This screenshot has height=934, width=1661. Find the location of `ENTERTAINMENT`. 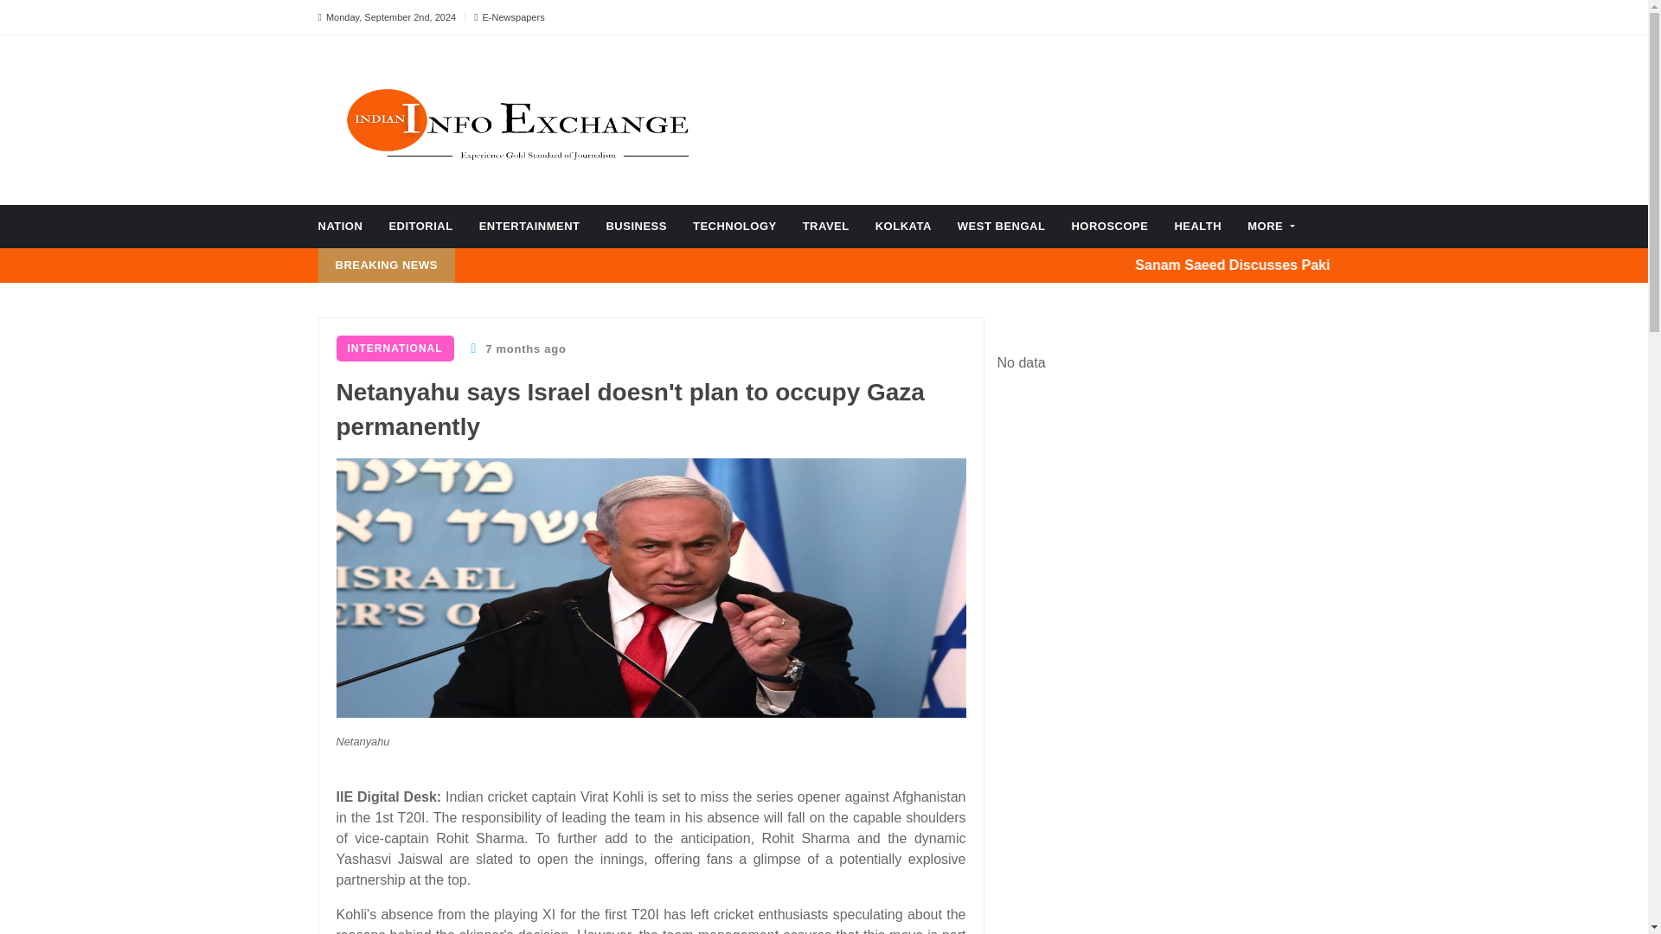

ENTERTAINMENT is located at coordinates (529, 227).